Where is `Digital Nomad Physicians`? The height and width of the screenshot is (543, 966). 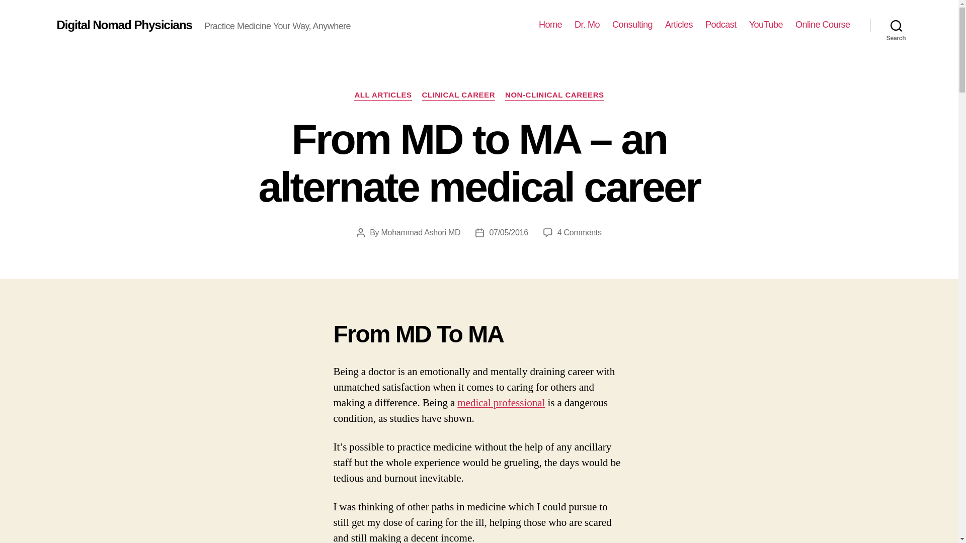 Digital Nomad Physicians is located at coordinates (124, 25).